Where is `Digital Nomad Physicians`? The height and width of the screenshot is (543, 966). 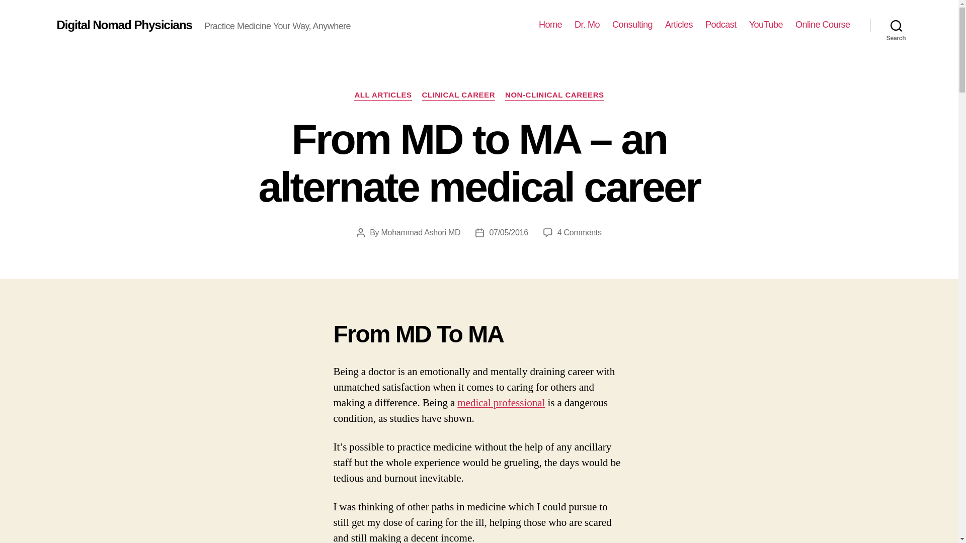 Digital Nomad Physicians is located at coordinates (124, 25).